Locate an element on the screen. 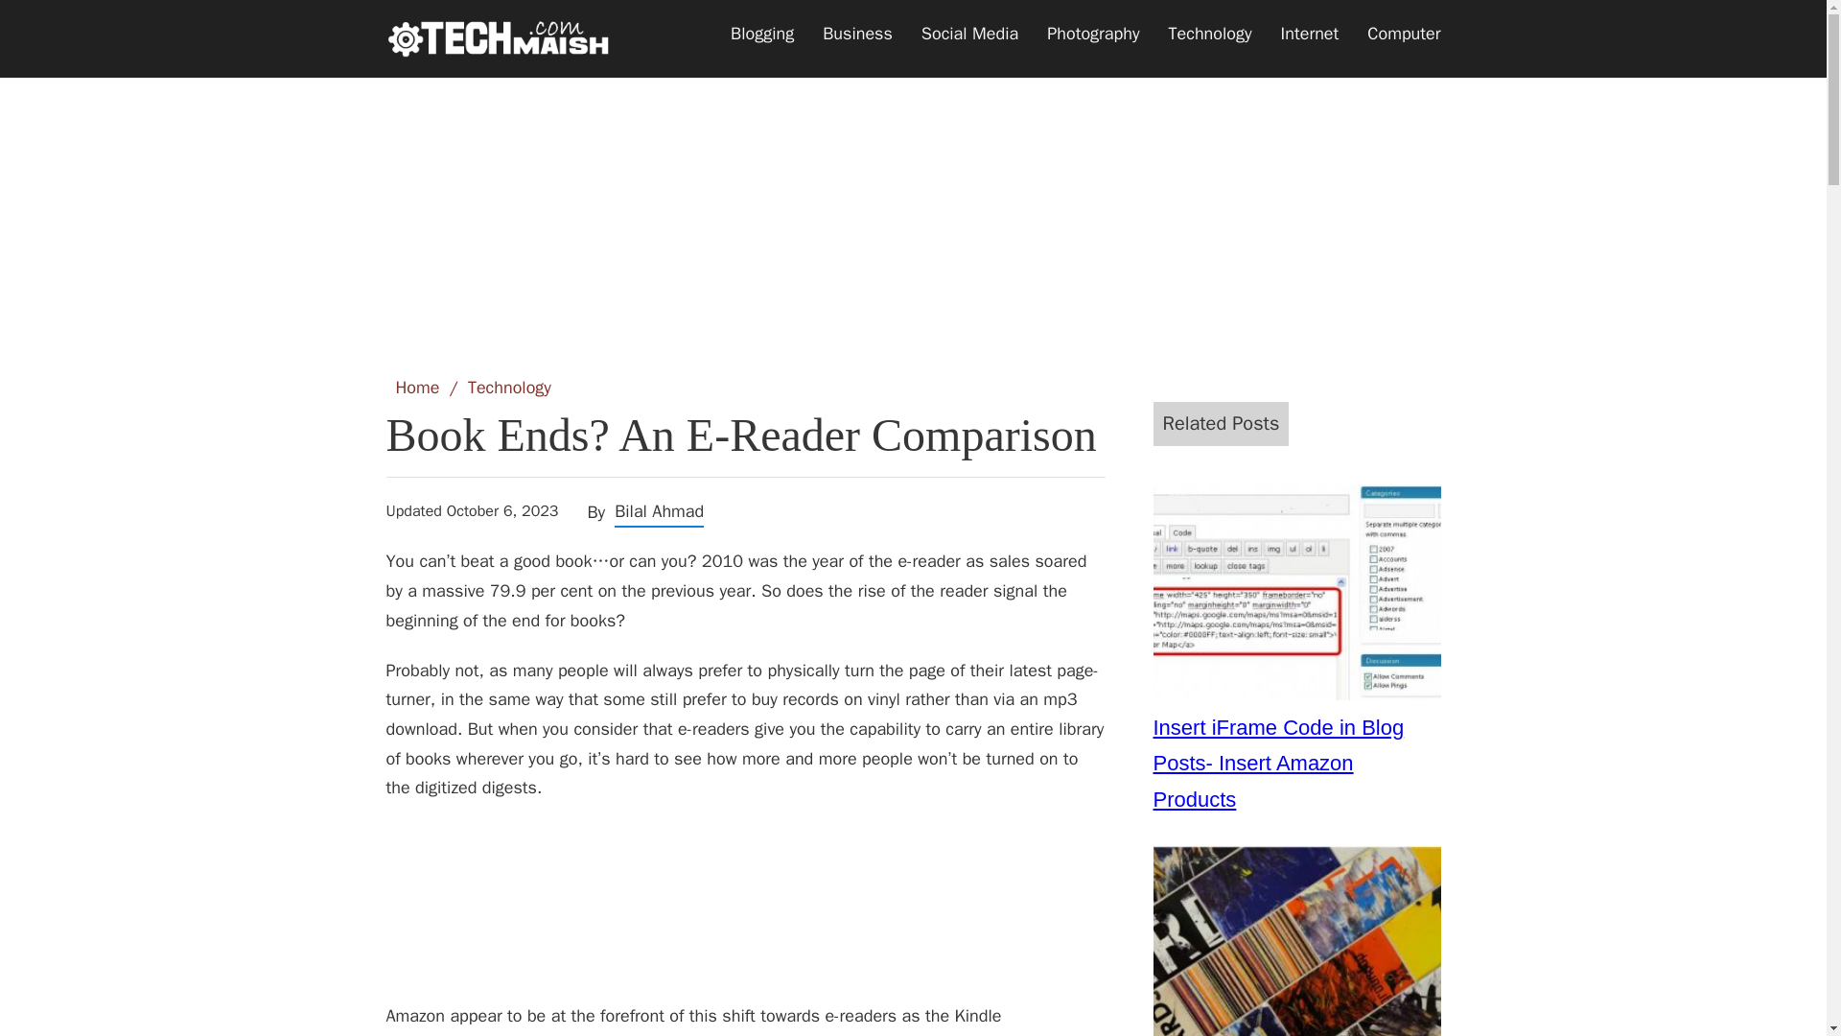 The width and height of the screenshot is (1841, 1036). Home is located at coordinates (417, 388).